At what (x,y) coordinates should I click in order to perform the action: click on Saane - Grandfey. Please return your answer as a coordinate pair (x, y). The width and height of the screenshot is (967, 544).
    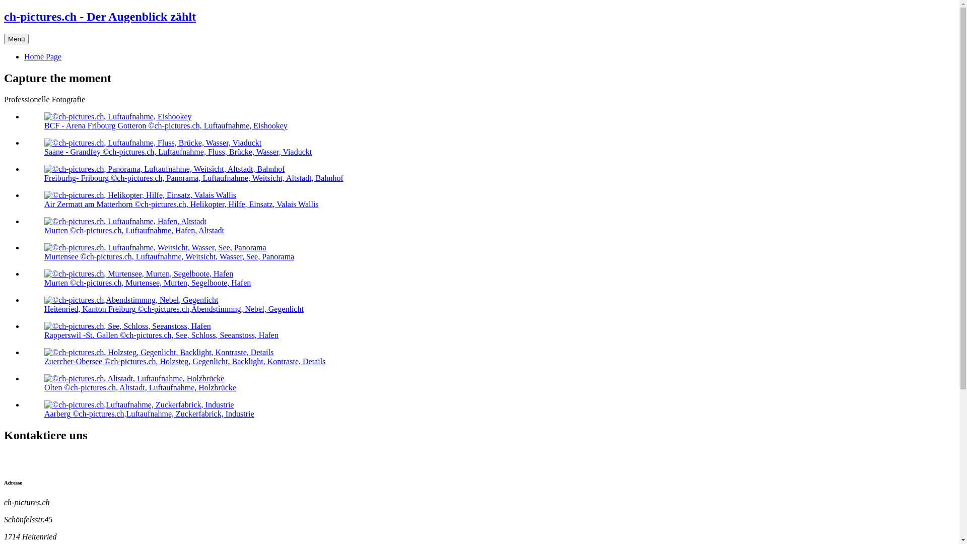
    Looking at the image, I should click on (153, 143).